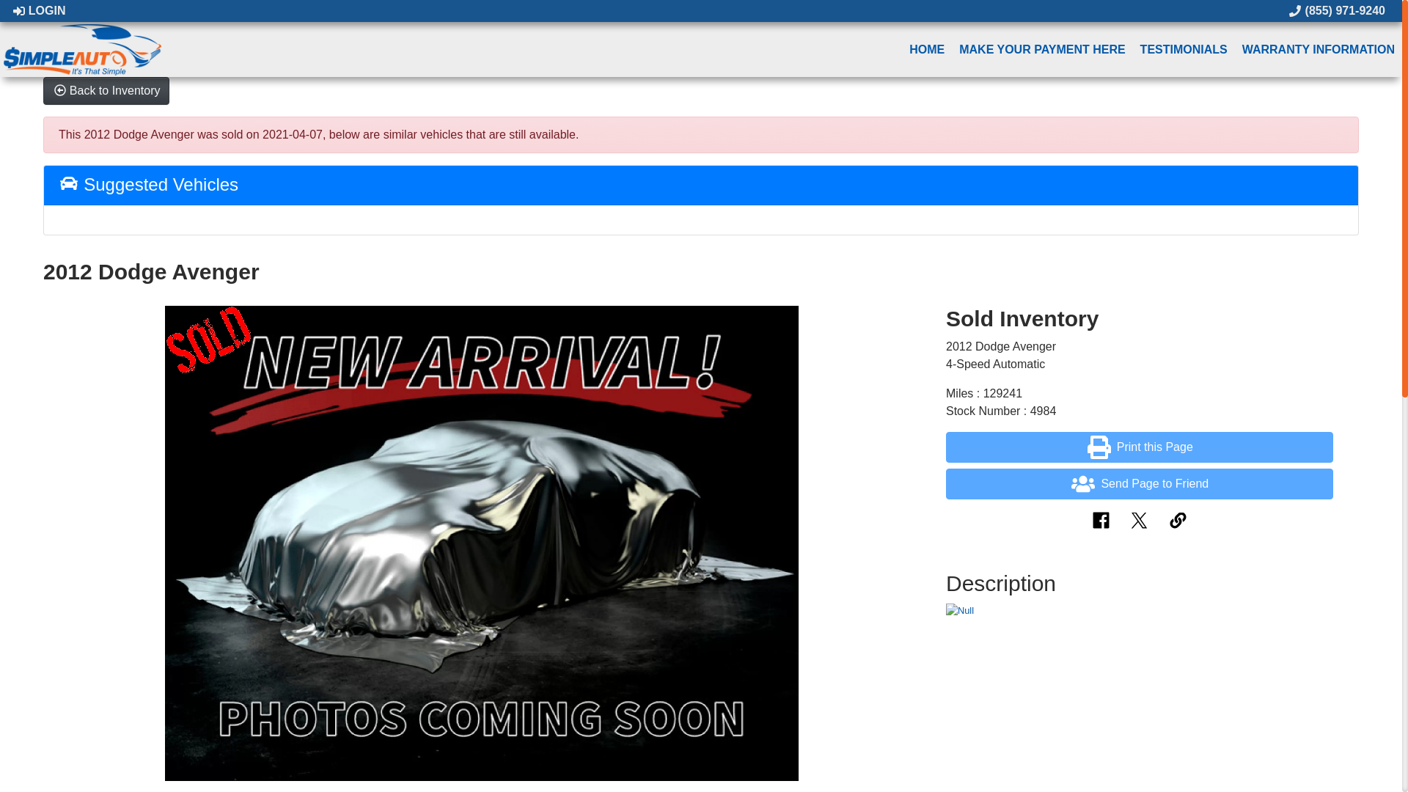 The width and height of the screenshot is (1408, 792). I want to click on Send Page to Friend, so click(1140, 484).